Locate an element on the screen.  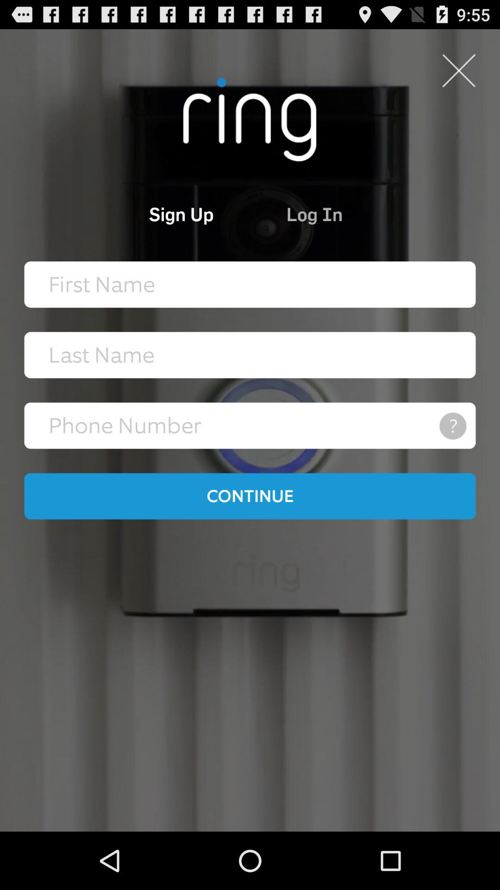
flip to sign up icon is located at coordinates (143, 214).